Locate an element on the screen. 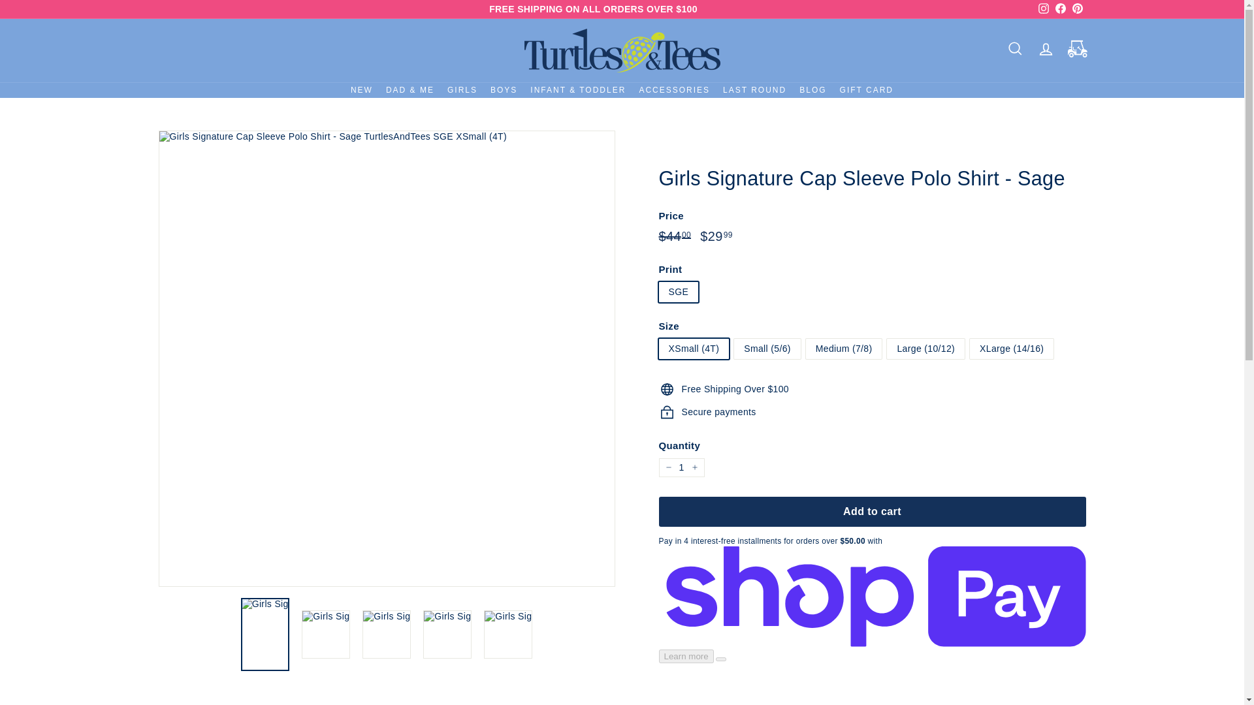  TurtlesAndTees on Instagram is located at coordinates (1043, 10).